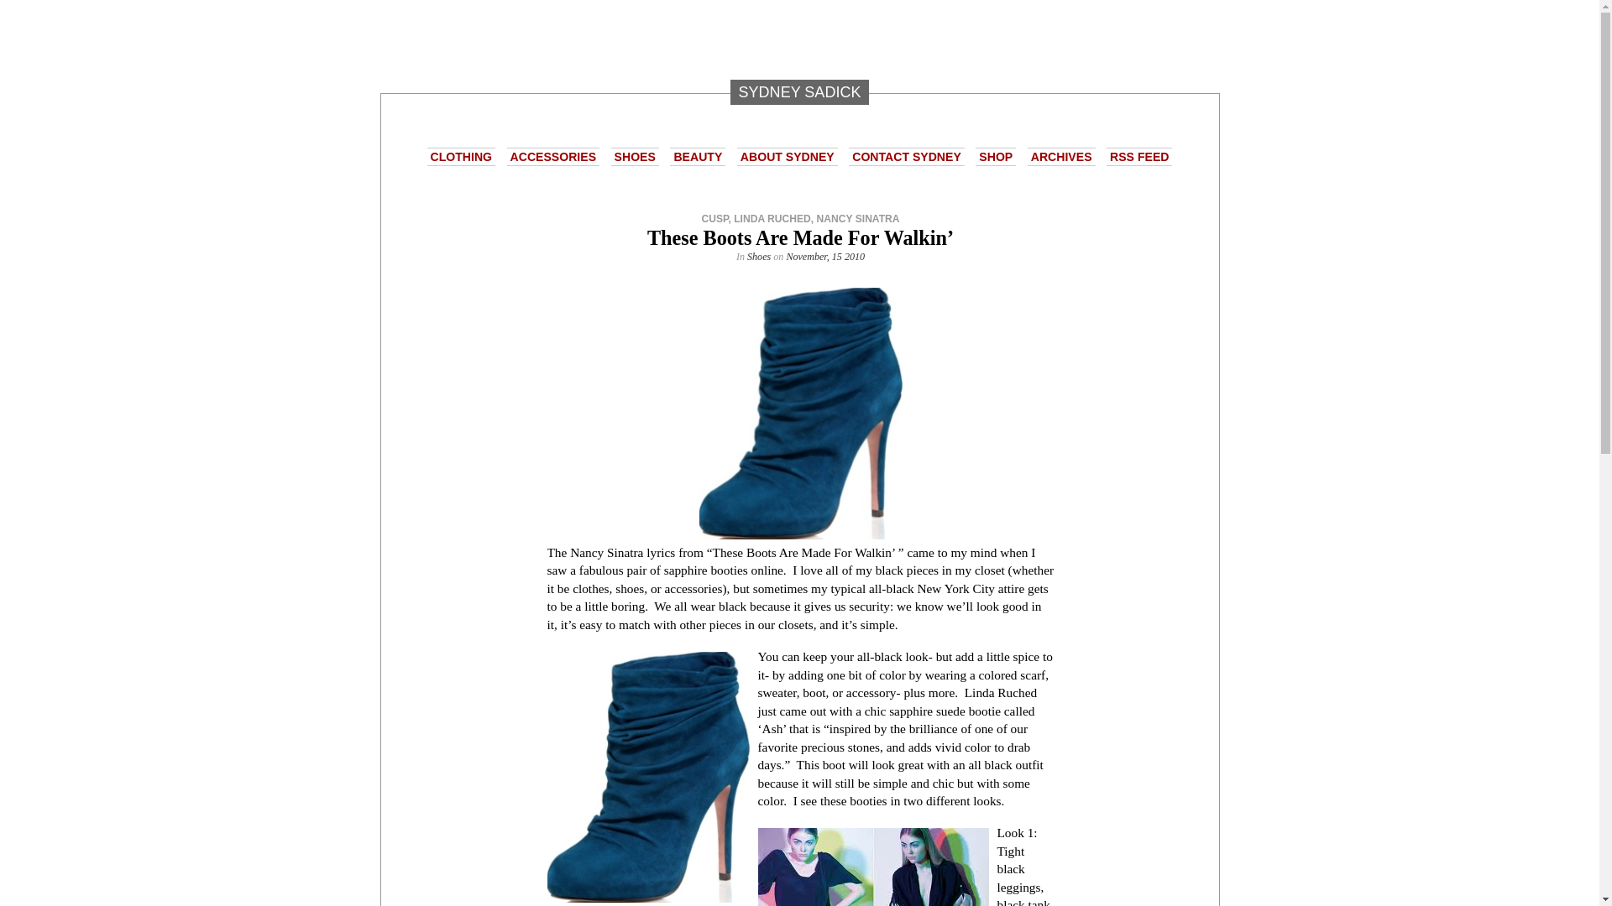  What do you see at coordinates (1061, 156) in the screenshot?
I see `ARCHIVES` at bounding box center [1061, 156].